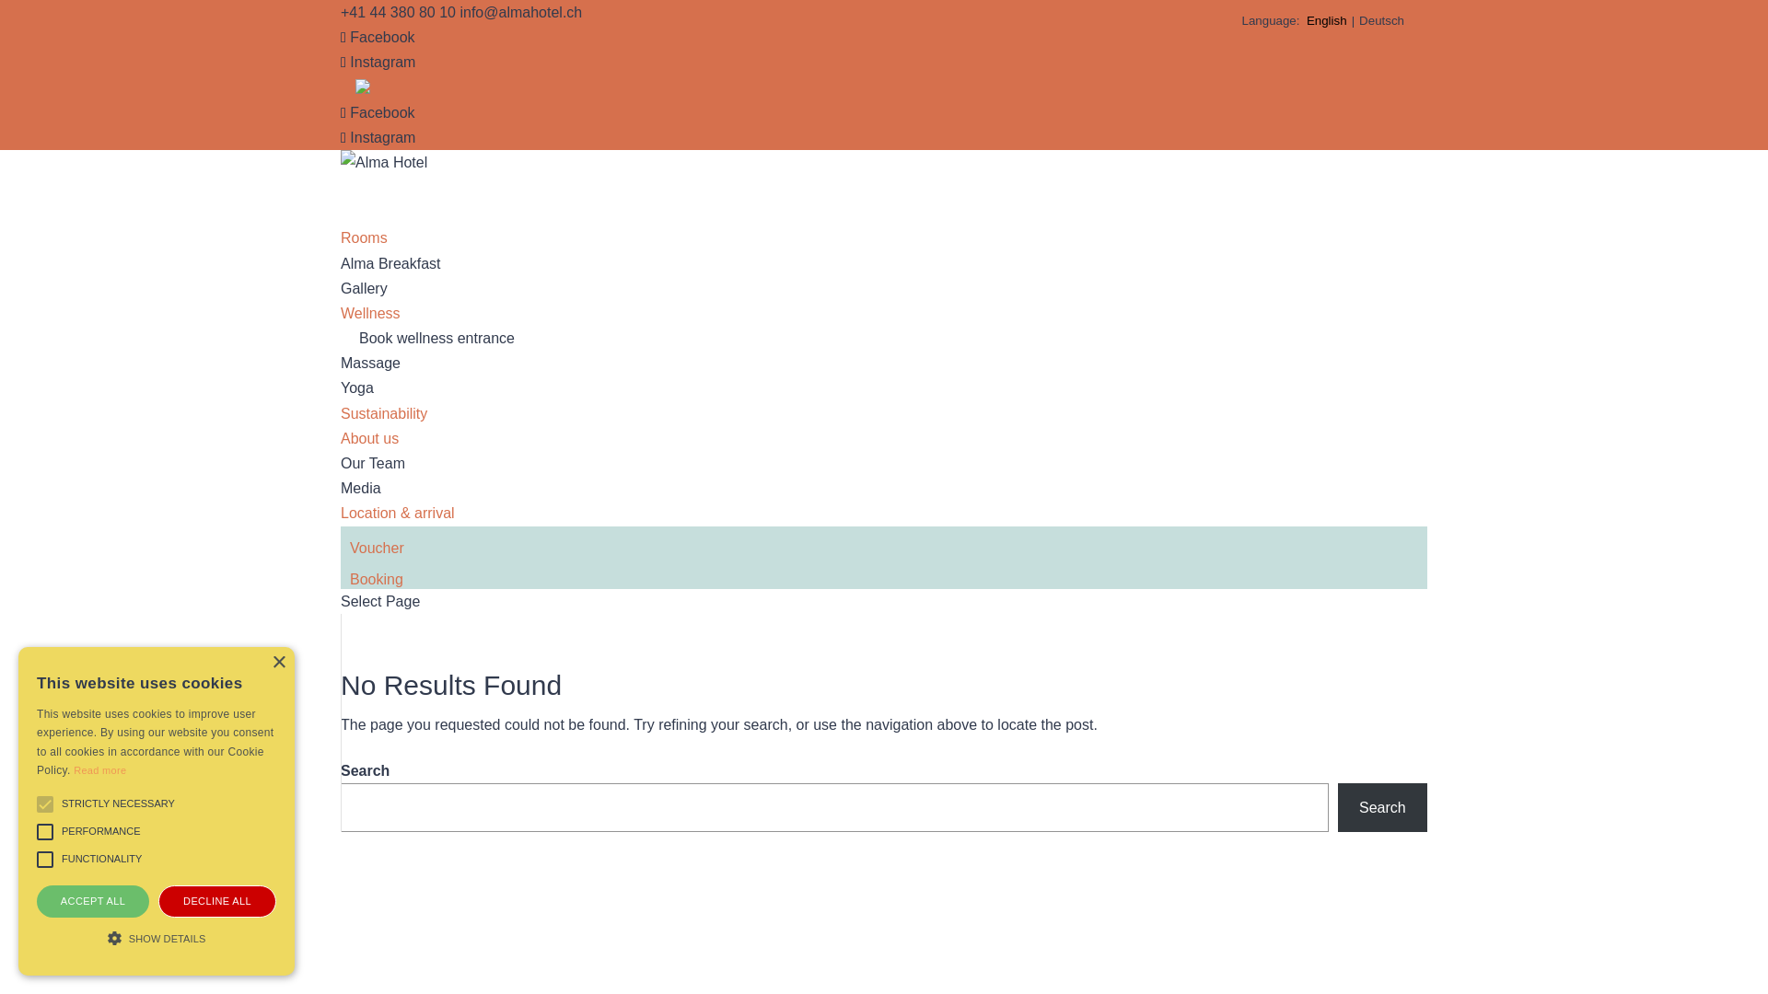 This screenshot has height=994, width=1768. What do you see at coordinates (378, 37) in the screenshot?
I see `Facebook` at bounding box center [378, 37].